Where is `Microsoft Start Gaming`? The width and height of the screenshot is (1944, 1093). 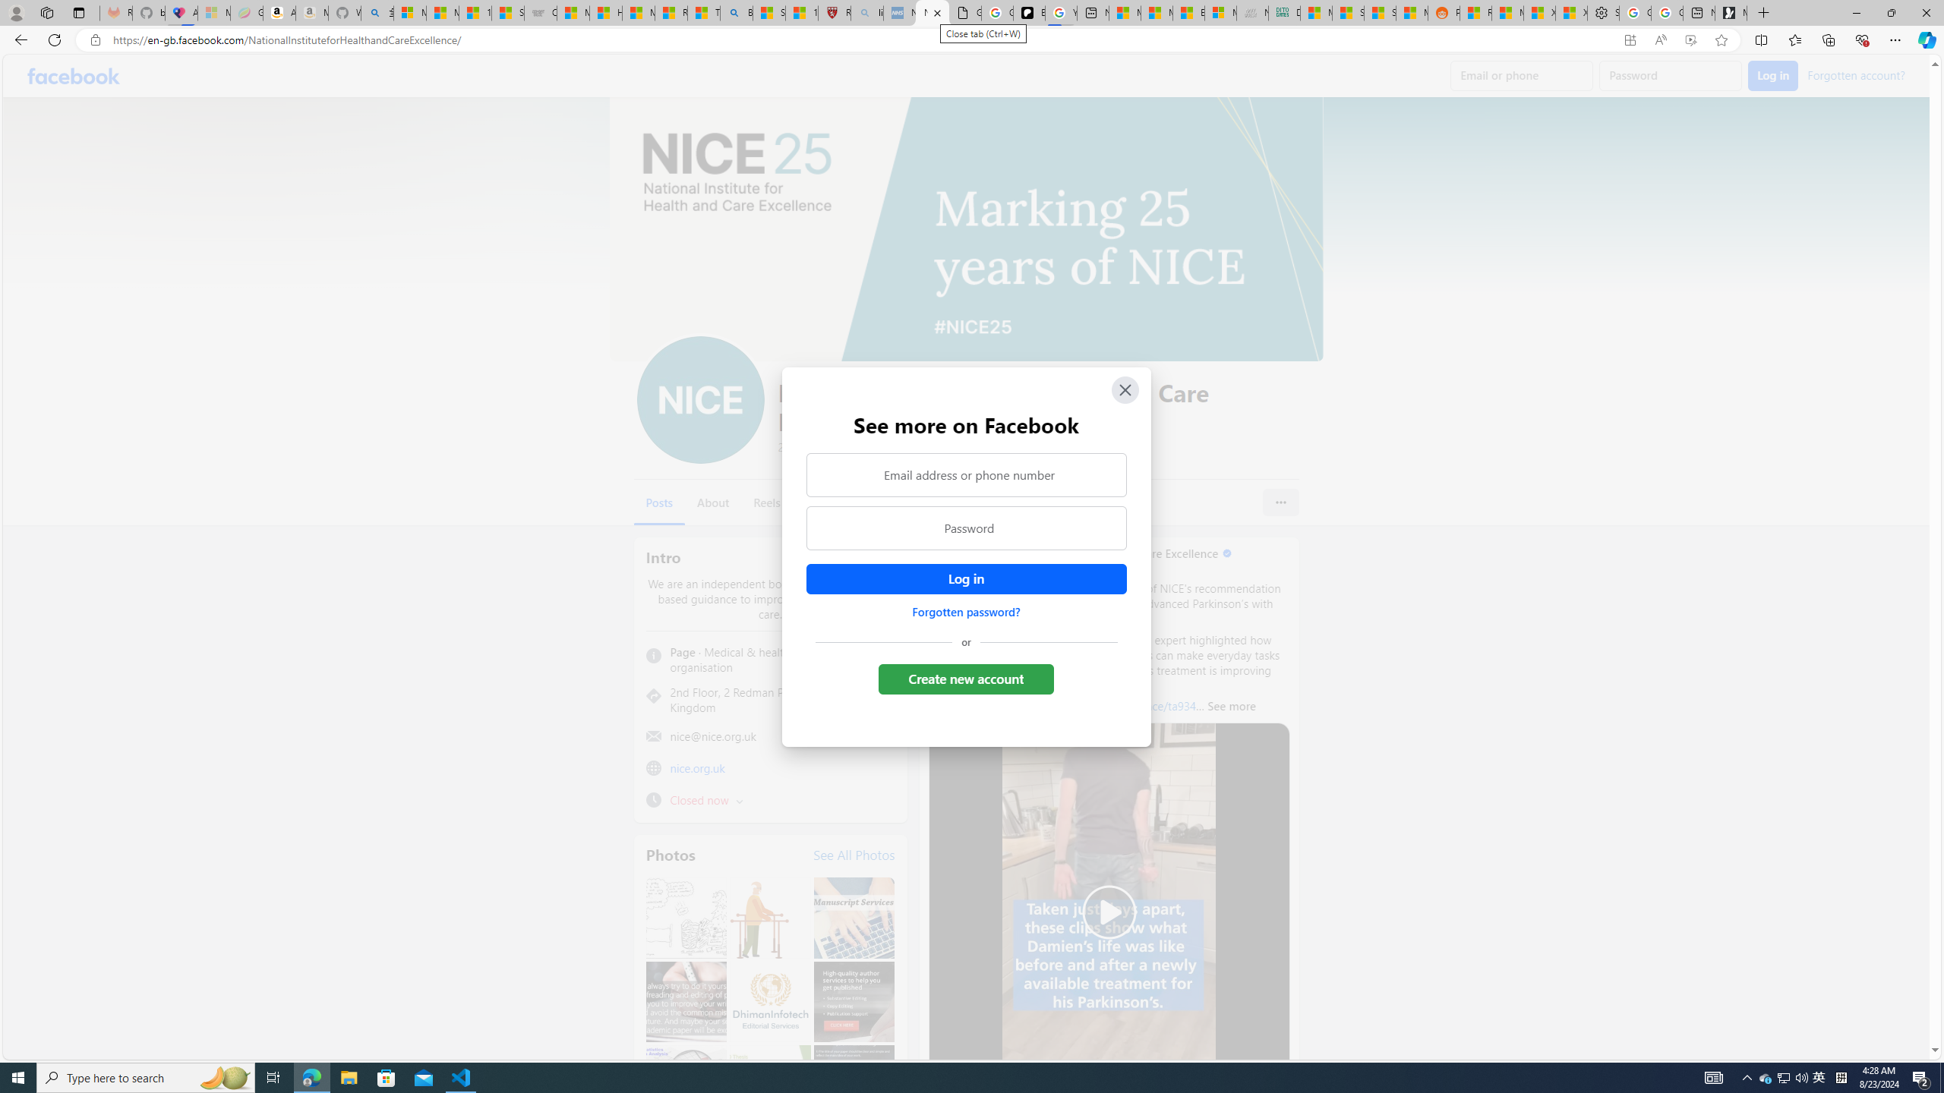 Microsoft Start Gaming is located at coordinates (1731, 13).